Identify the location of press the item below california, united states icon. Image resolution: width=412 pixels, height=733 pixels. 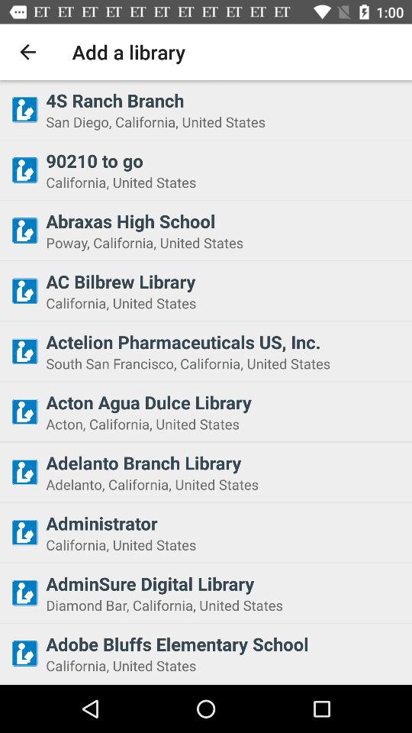
(224, 583).